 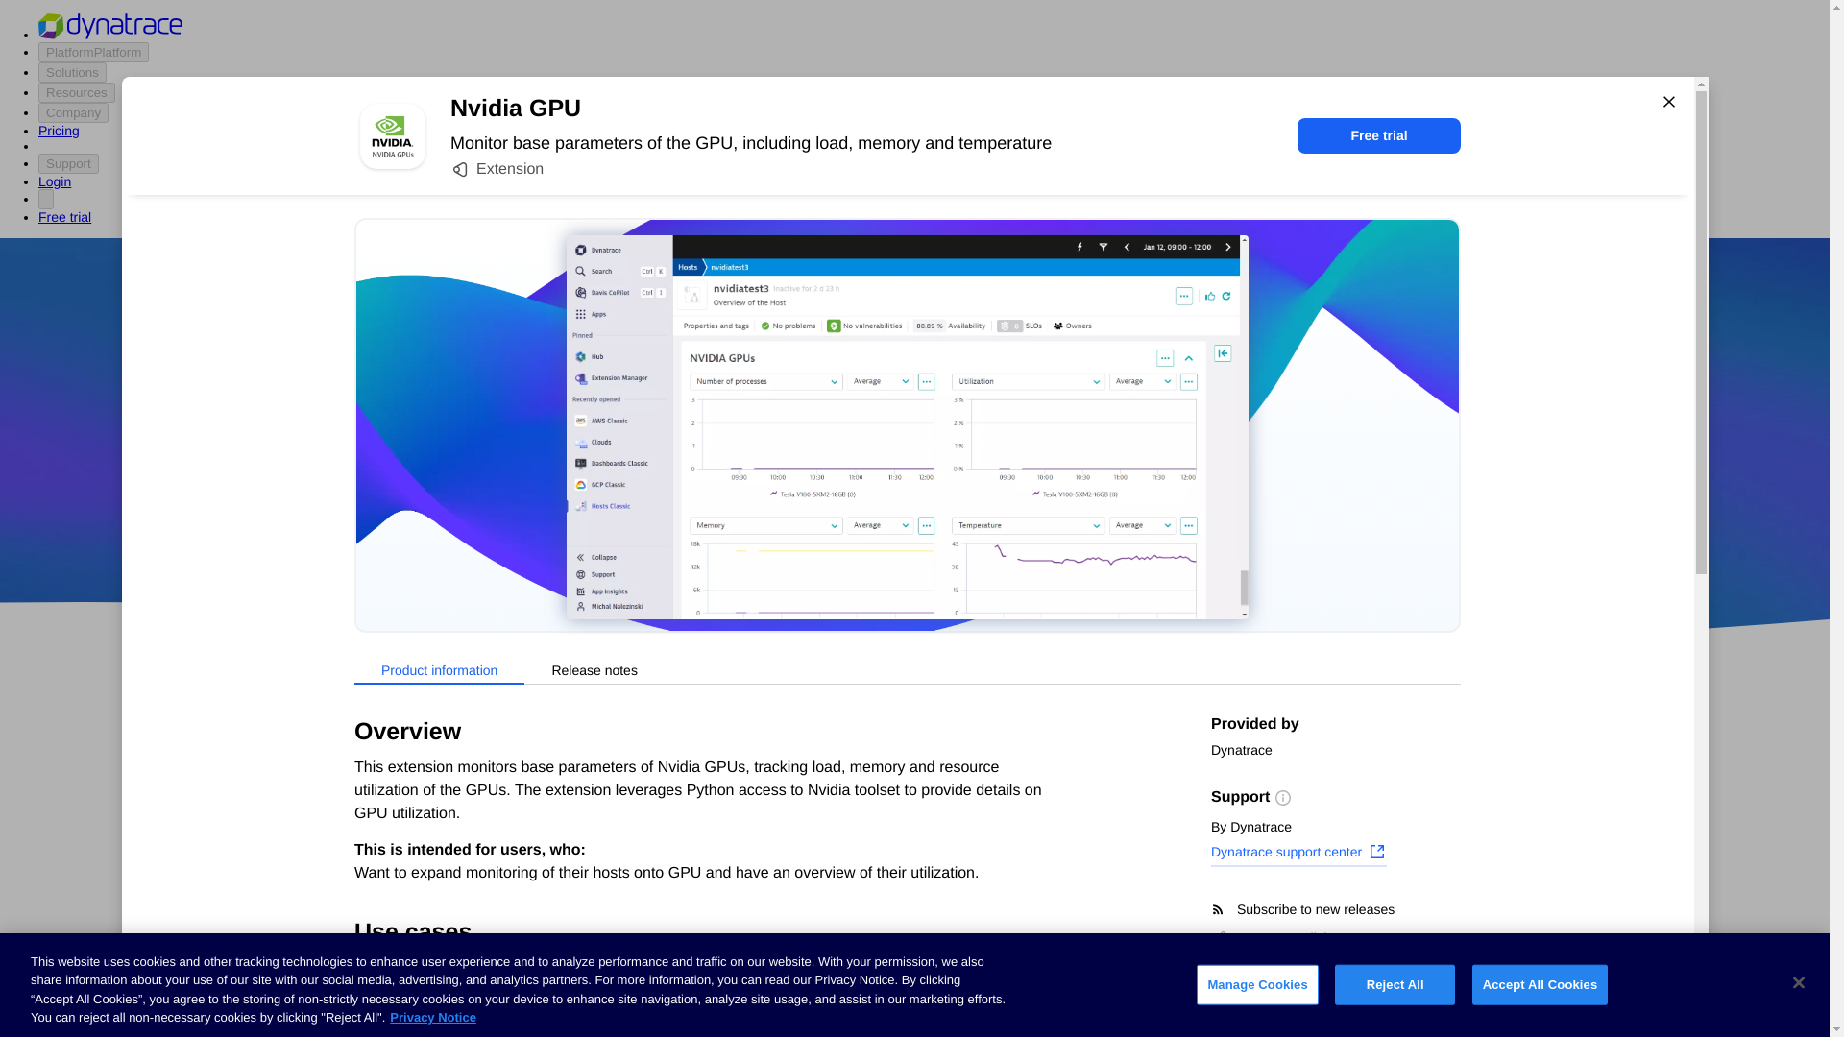 I want to click on Certified Partners, so click(x=392, y=776).